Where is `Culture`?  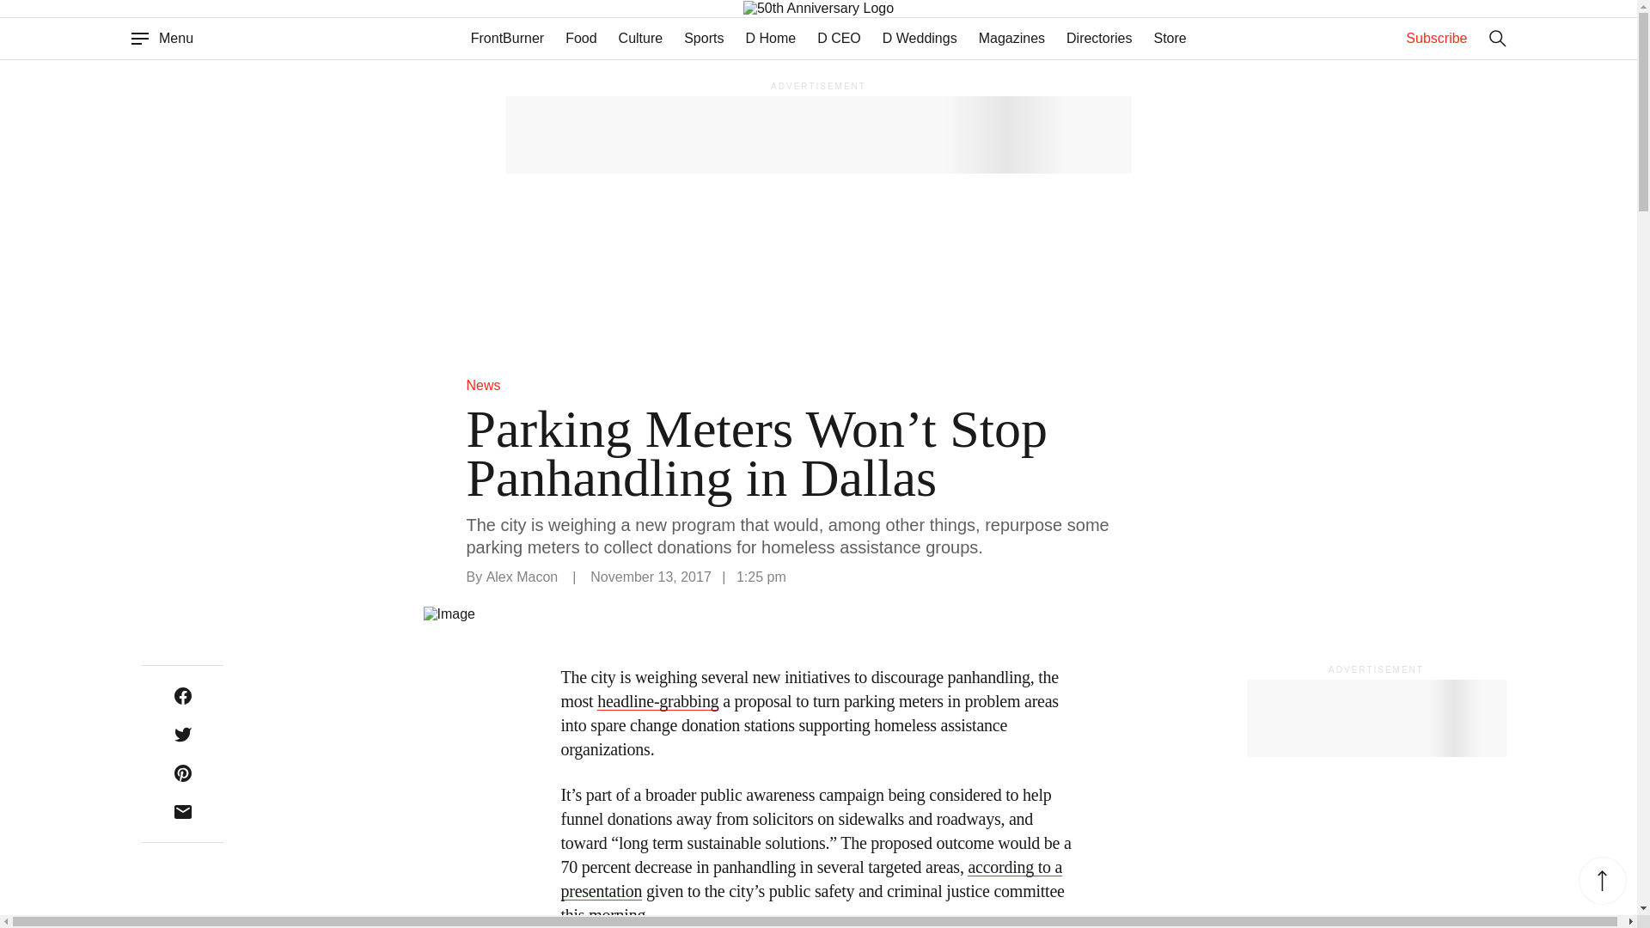
Culture is located at coordinates (641, 38).